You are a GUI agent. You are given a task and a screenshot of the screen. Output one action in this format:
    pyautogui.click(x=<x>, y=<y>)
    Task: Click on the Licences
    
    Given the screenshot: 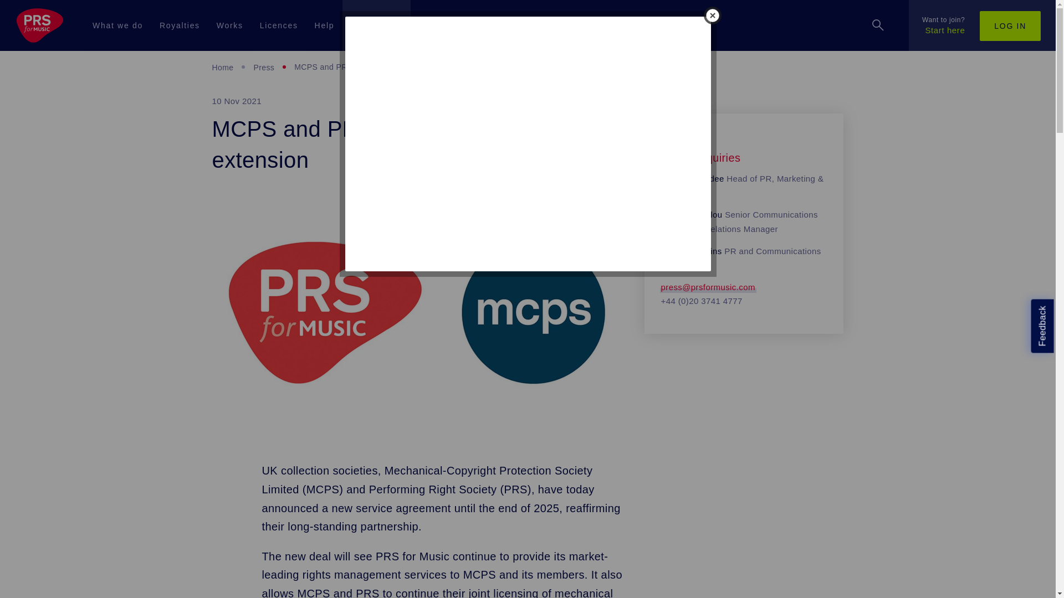 What is the action you would take?
    pyautogui.click(x=278, y=25)
    